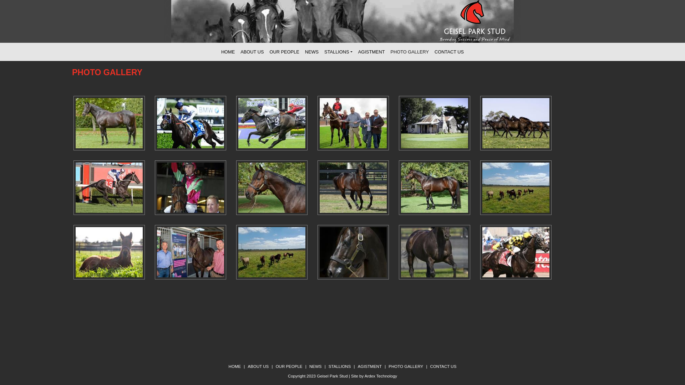 Image resolution: width=685 pixels, height=385 pixels. I want to click on OUR PEOPLE, so click(284, 52).